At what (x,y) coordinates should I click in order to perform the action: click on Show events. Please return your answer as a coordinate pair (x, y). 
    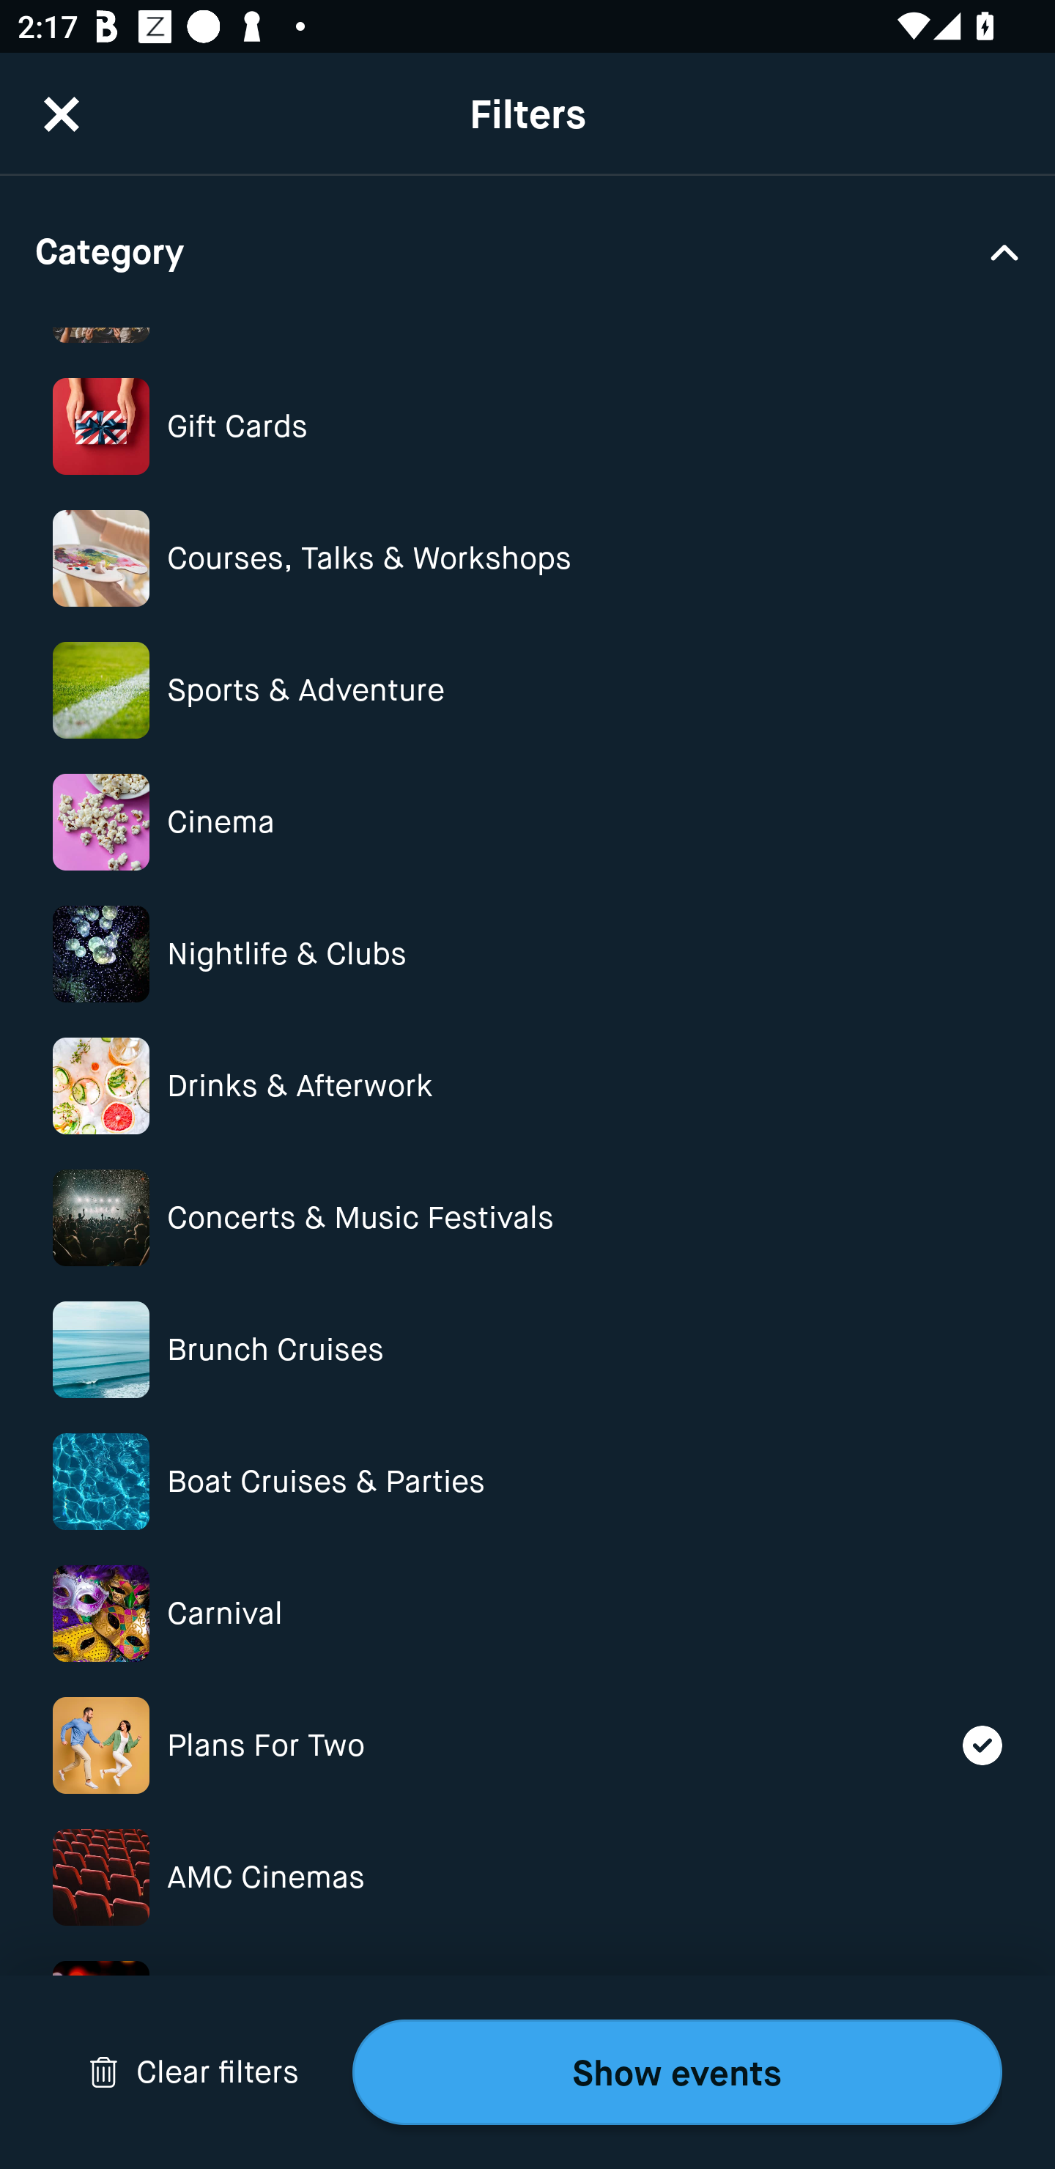
    Looking at the image, I should click on (677, 2072).